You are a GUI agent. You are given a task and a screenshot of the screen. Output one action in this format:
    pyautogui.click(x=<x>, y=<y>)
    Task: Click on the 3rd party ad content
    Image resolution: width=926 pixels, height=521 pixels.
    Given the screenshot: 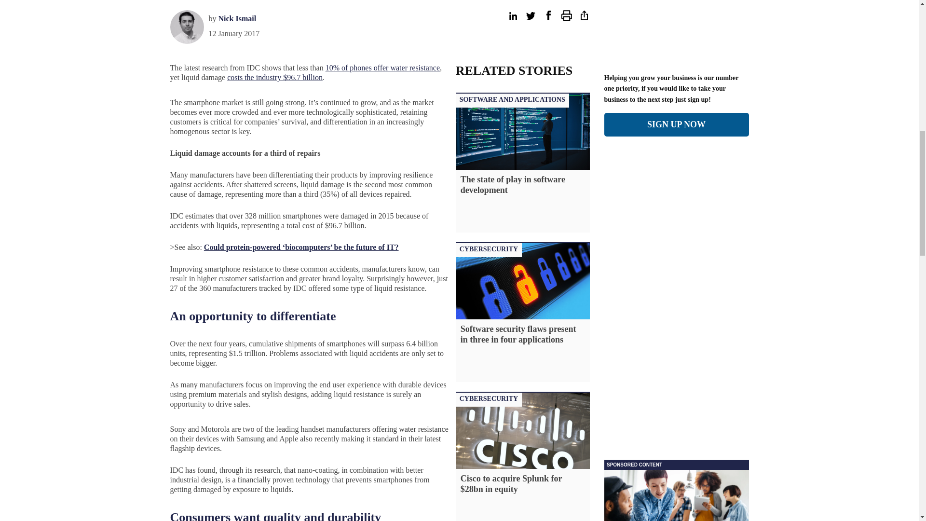 What is the action you would take?
    pyautogui.click(x=676, y=310)
    